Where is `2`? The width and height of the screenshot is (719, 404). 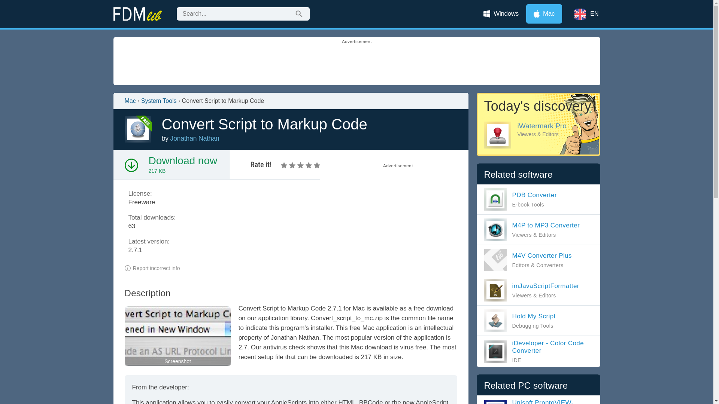 2 is located at coordinates (182, 160).